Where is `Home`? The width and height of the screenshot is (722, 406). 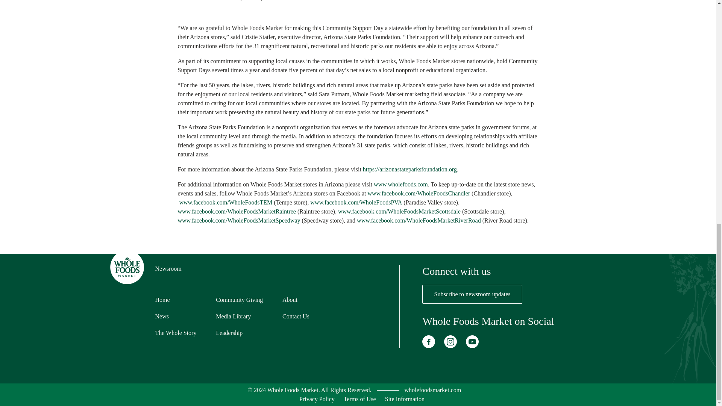 Home is located at coordinates (162, 300).